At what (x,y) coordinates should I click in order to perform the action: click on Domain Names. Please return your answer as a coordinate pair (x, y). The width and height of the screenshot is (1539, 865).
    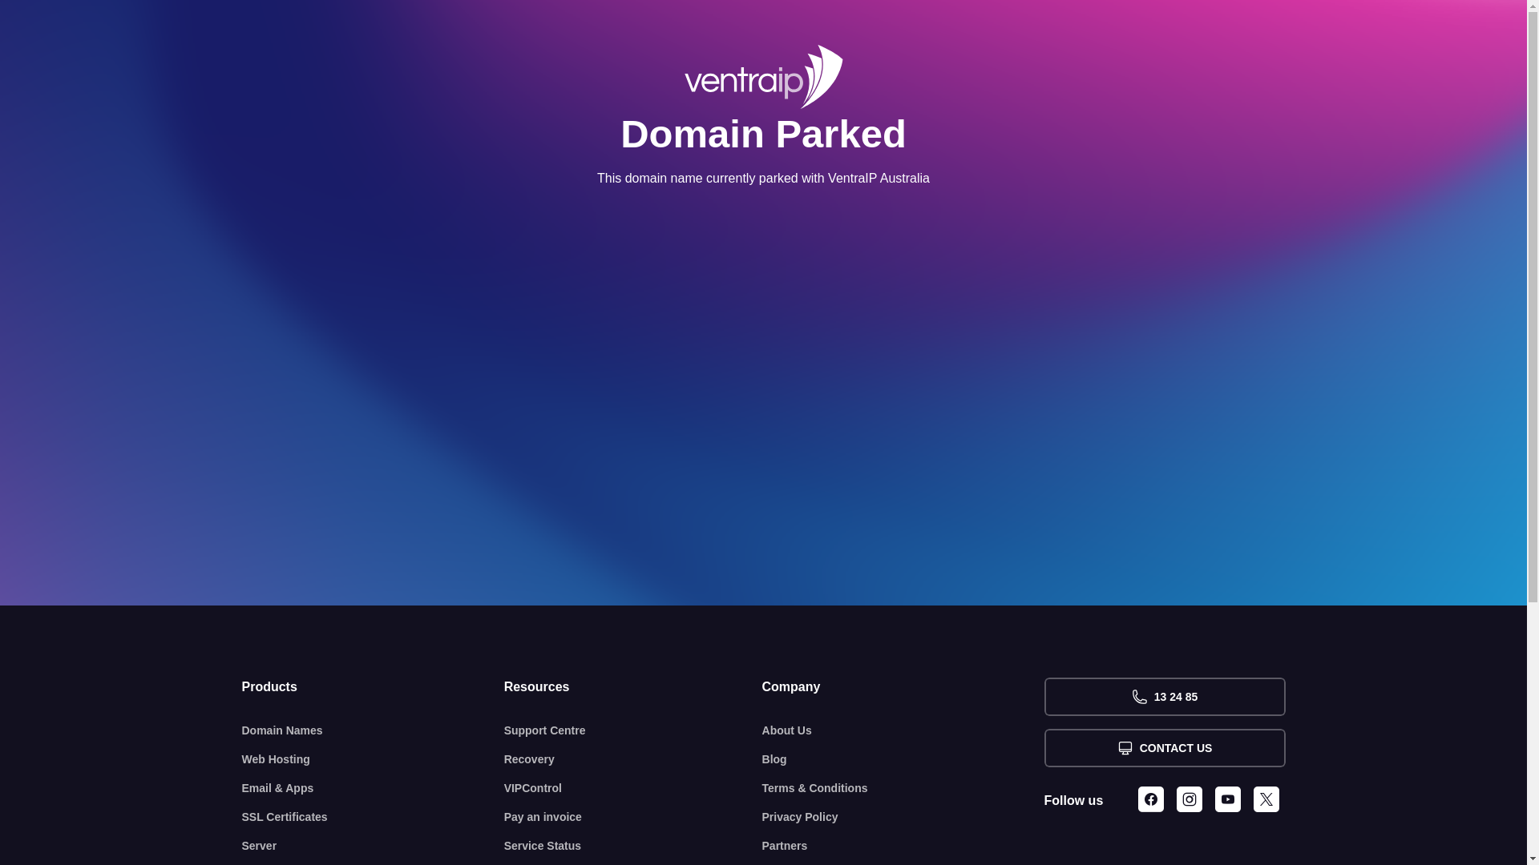
    Looking at the image, I should click on (374, 730).